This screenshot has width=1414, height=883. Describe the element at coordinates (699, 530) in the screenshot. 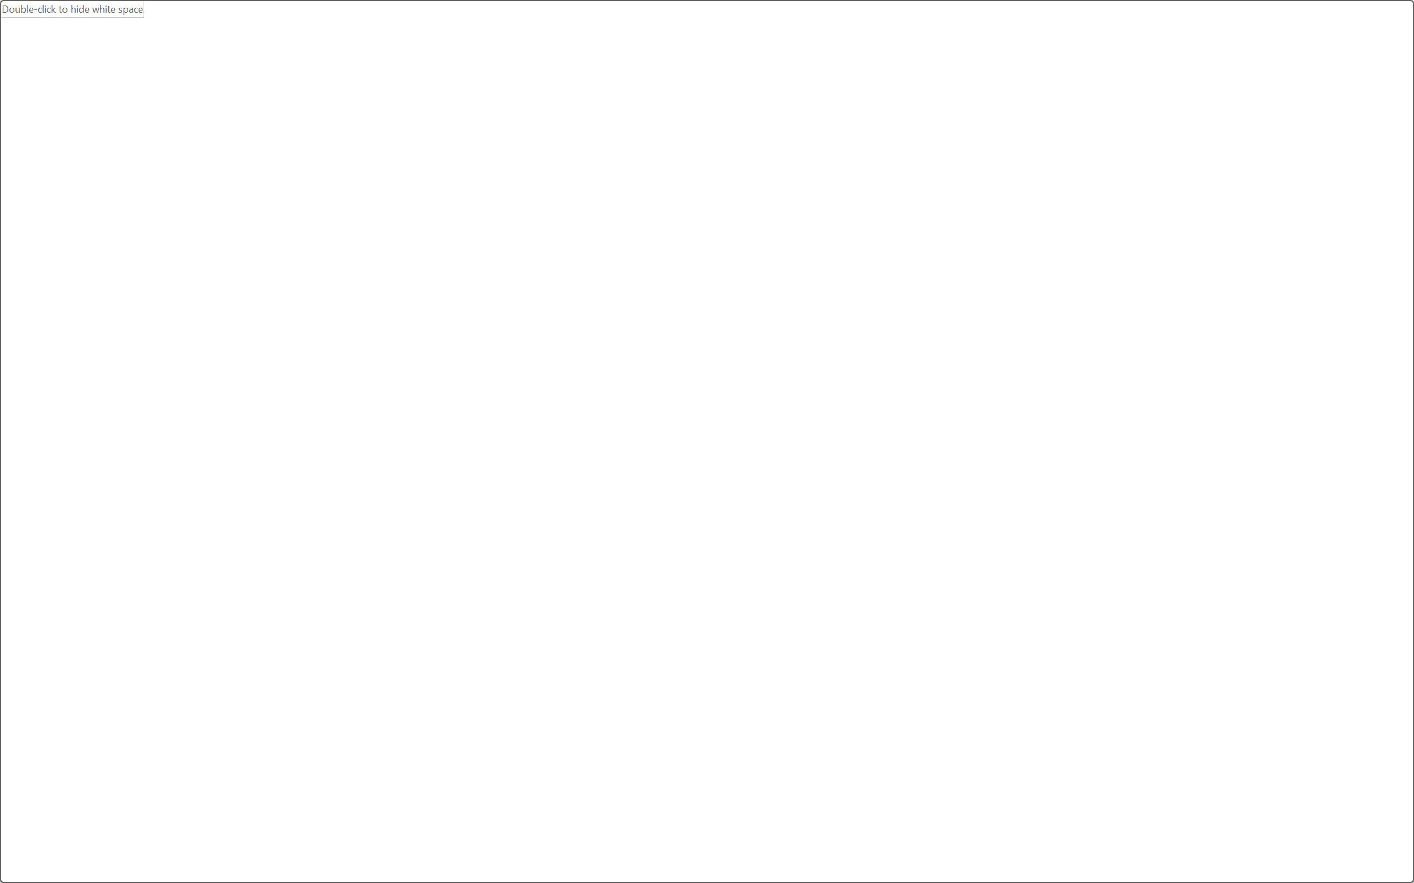

I see `Page 1 content` at that location.